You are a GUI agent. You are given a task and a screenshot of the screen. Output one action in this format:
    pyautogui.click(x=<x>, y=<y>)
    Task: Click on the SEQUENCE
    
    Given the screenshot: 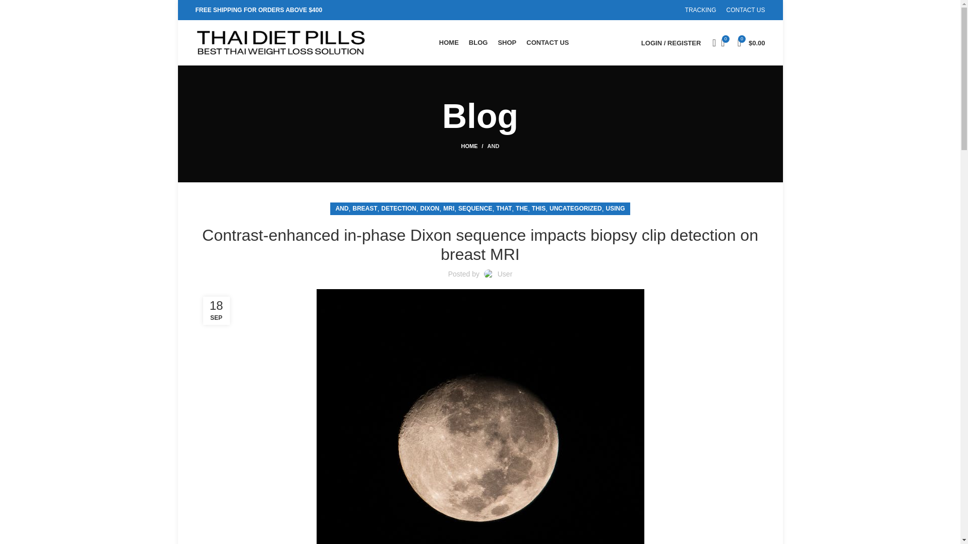 What is the action you would take?
    pyautogui.click(x=475, y=209)
    